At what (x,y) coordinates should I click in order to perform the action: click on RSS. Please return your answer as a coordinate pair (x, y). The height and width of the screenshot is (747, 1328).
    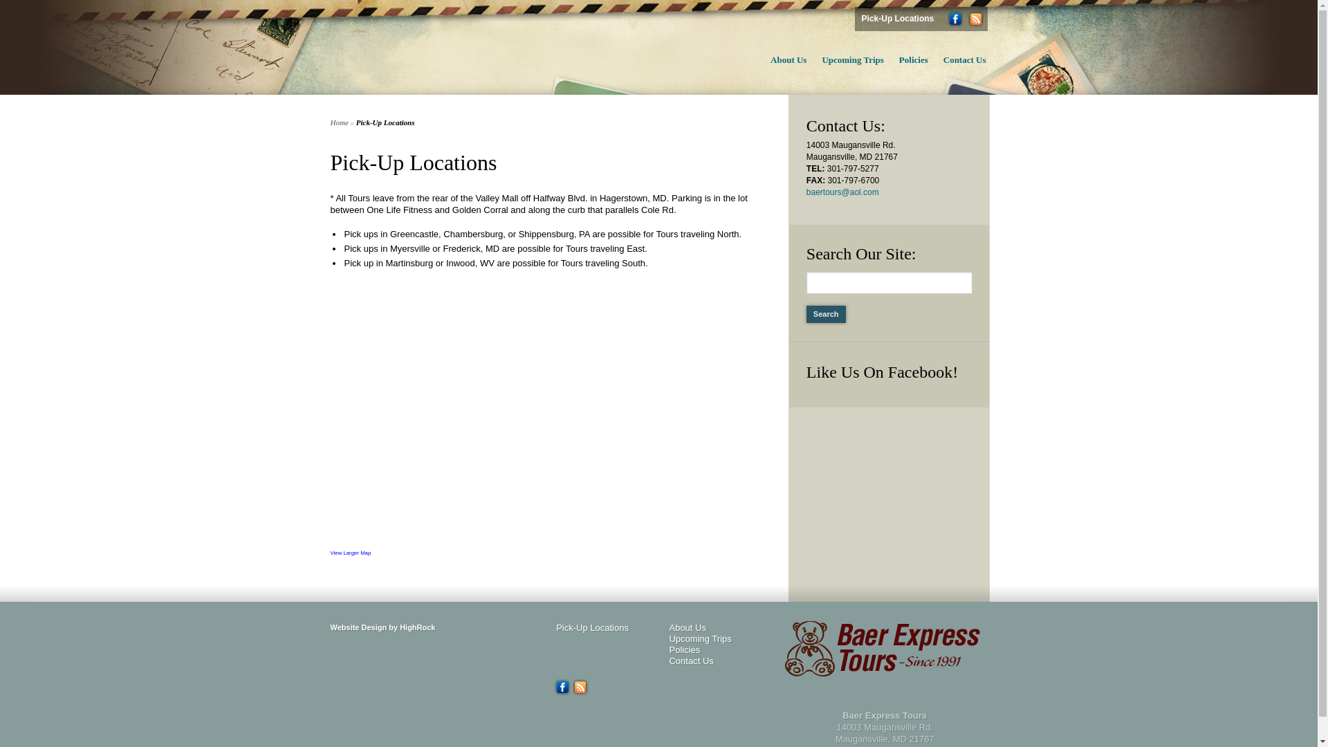
    Looking at the image, I should click on (975, 19).